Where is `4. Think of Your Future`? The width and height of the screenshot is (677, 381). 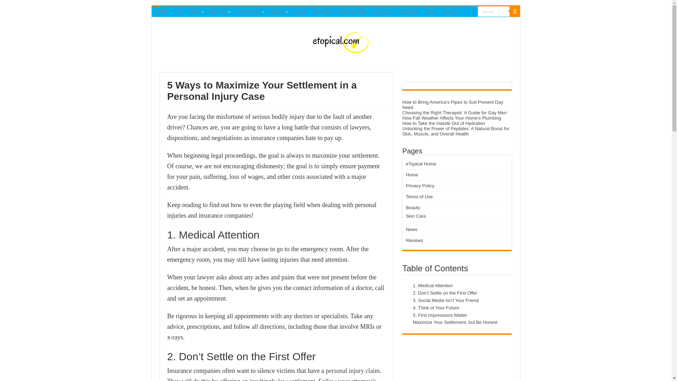 4. Think of Your Future is located at coordinates (434, 308).